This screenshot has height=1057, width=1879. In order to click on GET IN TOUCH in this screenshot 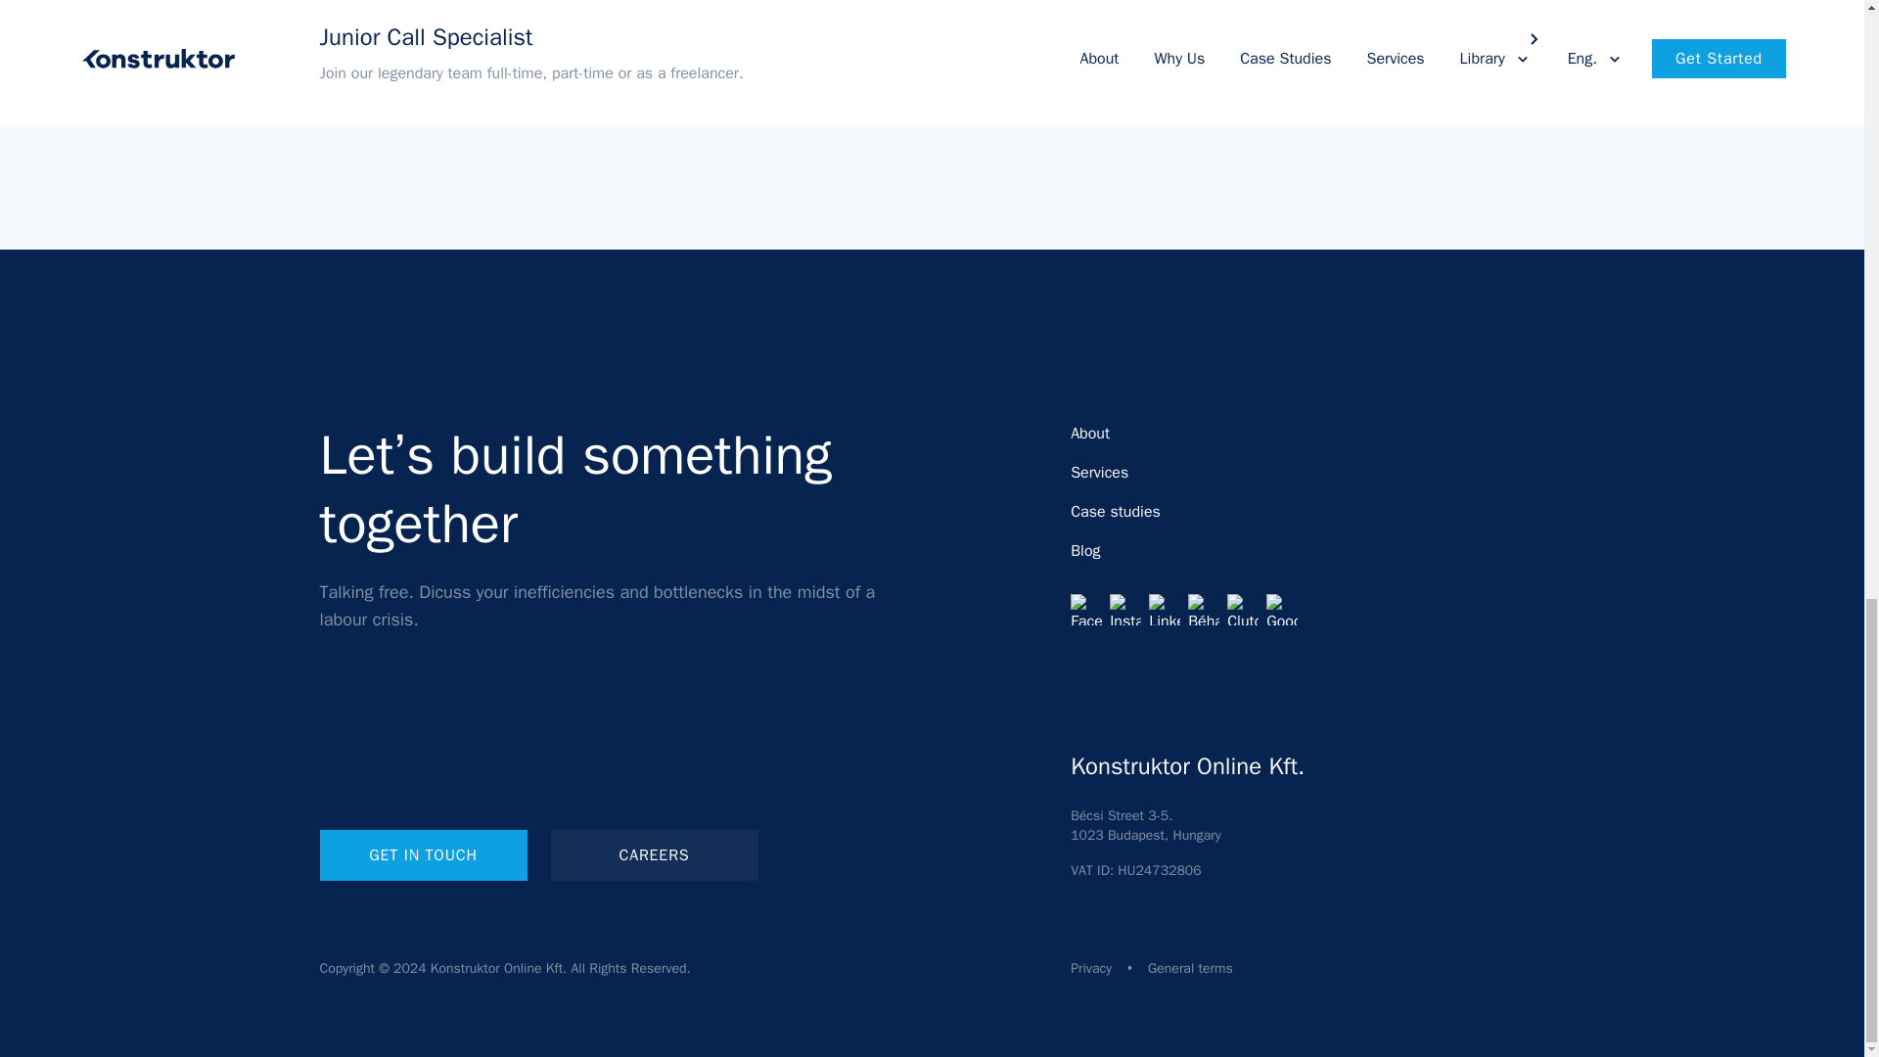, I will do `click(423, 854)`.